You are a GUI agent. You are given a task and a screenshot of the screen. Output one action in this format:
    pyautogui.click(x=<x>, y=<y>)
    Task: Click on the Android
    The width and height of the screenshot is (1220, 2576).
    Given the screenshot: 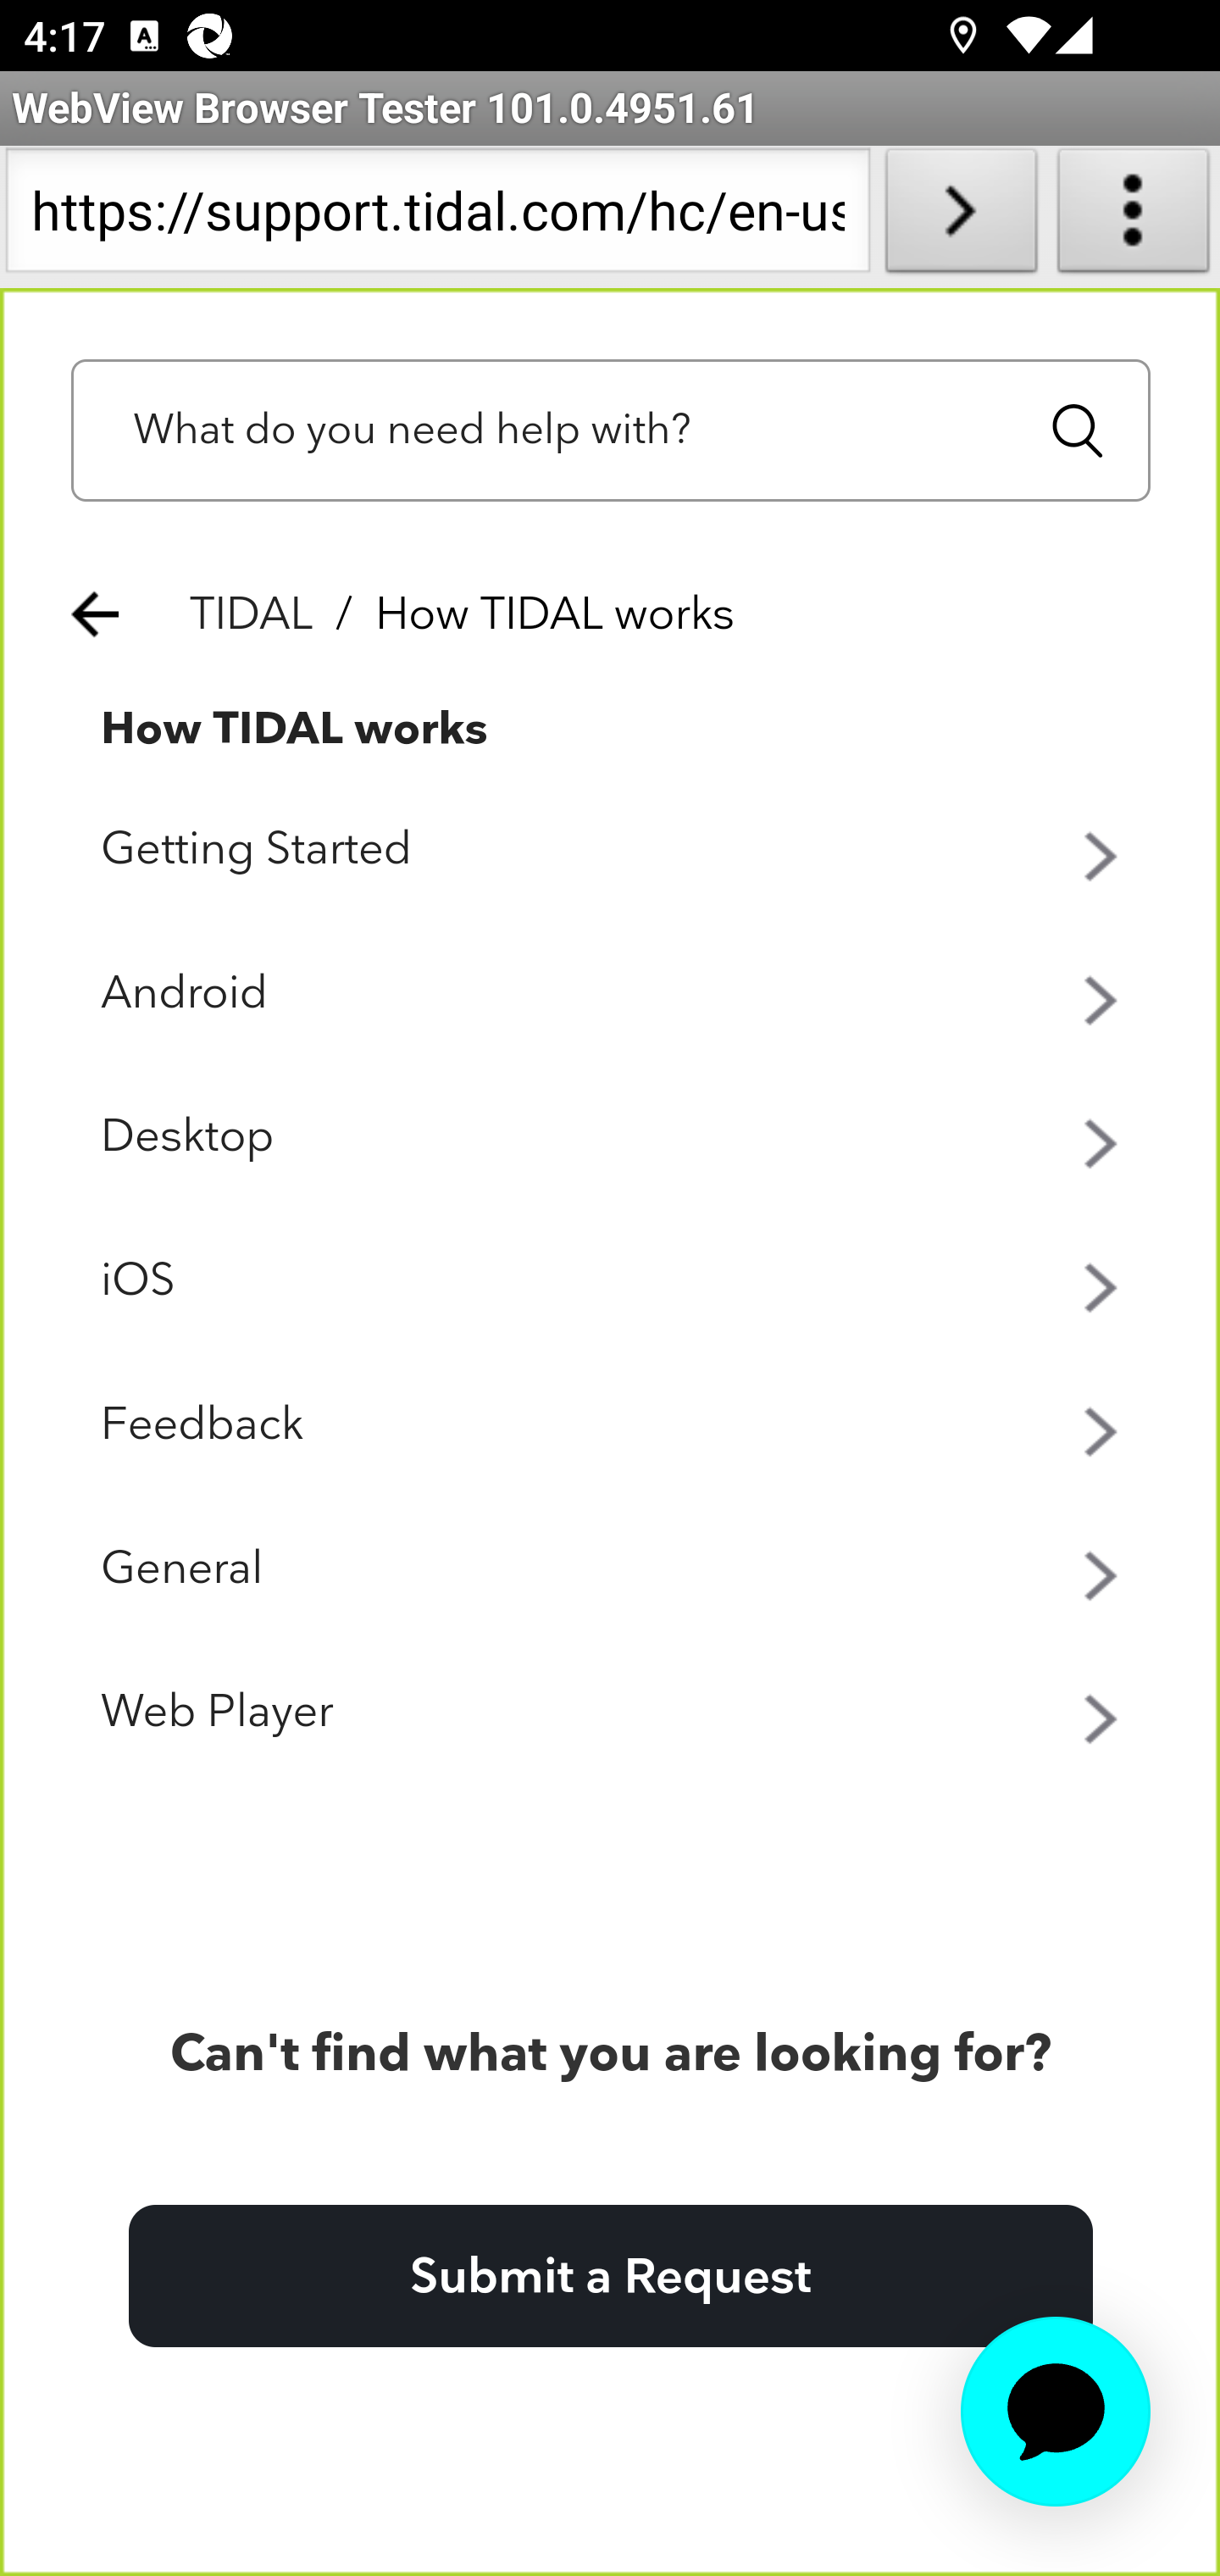 What is the action you would take?
    pyautogui.click(x=612, y=994)
    